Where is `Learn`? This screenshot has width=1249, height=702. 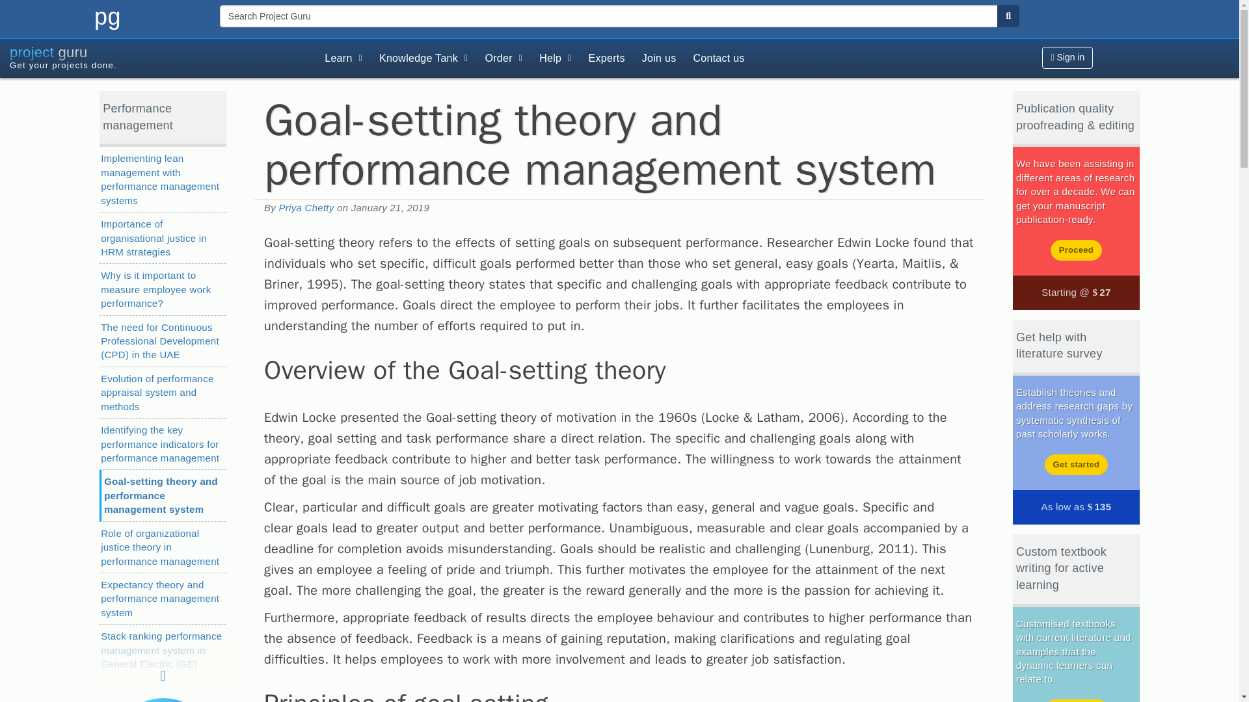
Learn is located at coordinates (343, 58).